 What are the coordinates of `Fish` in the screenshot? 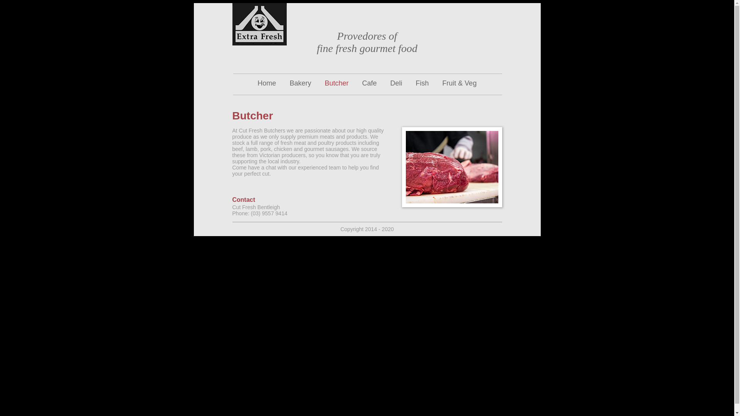 It's located at (422, 83).